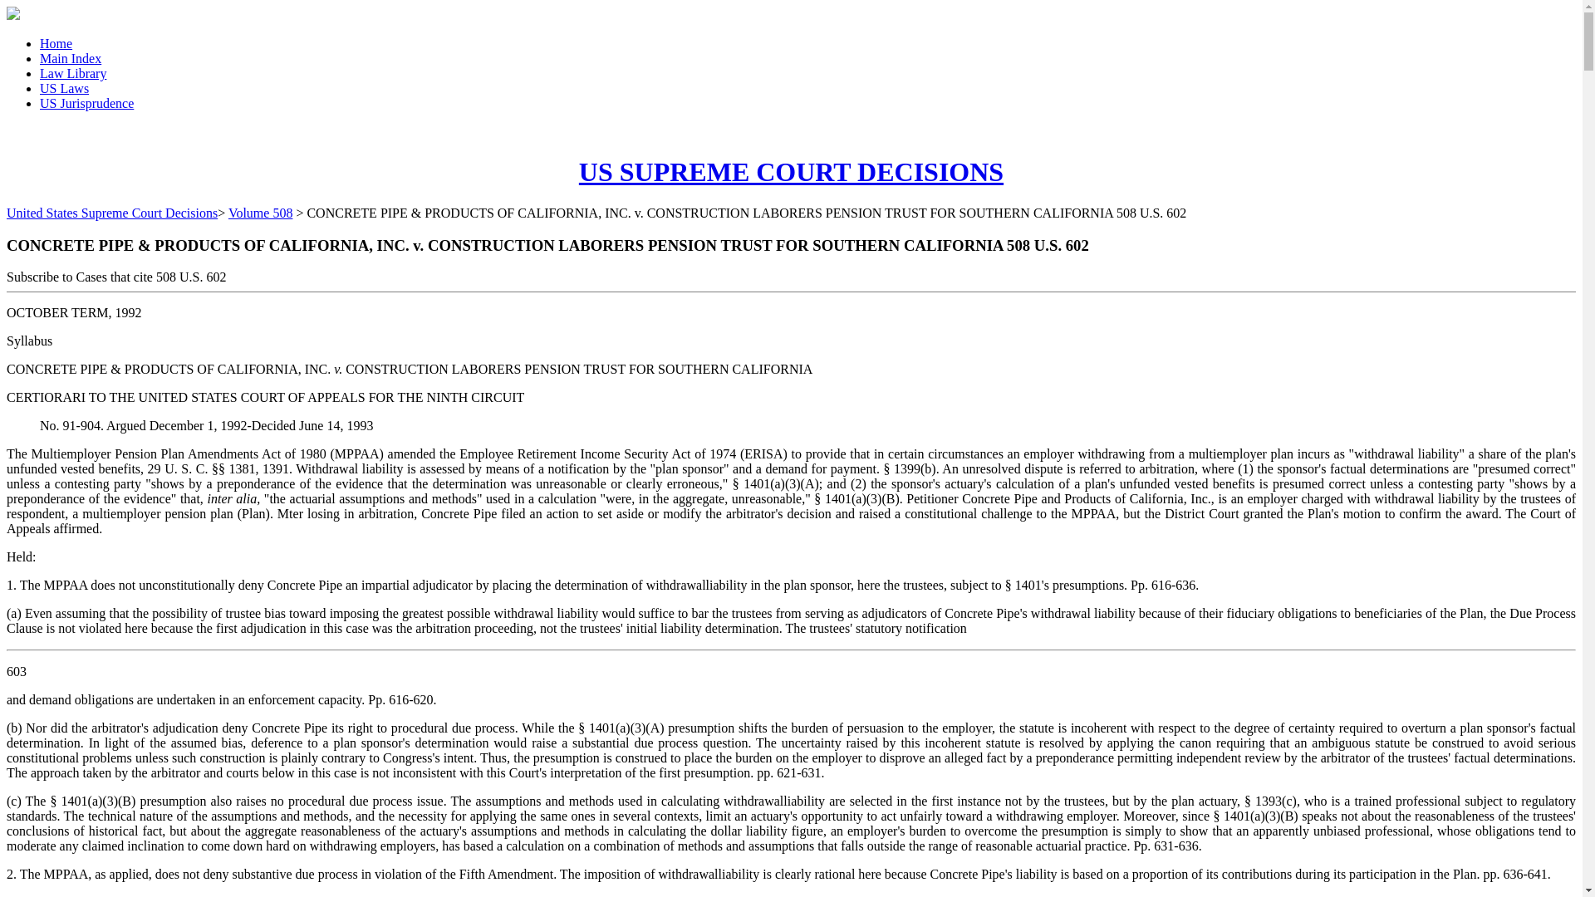 The height and width of the screenshot is (897, 1595). What do you see at coordinates (86, 103) in the screenshot?
I see `US Jurisprudence` at bounding box center [86, 103].